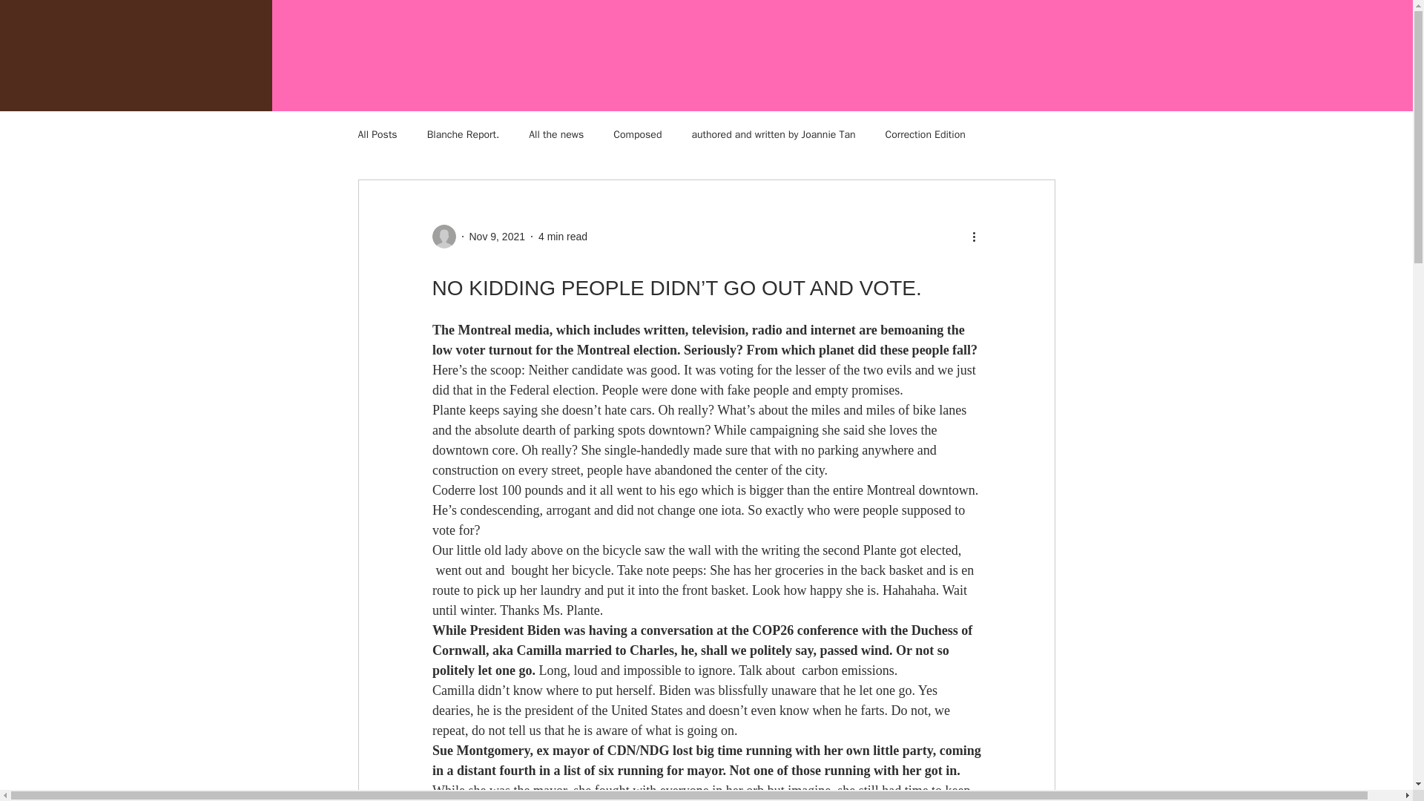 Image resolution: width=1424 pixels, height=801 pixels. I want to click on authored and written by Joannie Tan, so click(773, 135).